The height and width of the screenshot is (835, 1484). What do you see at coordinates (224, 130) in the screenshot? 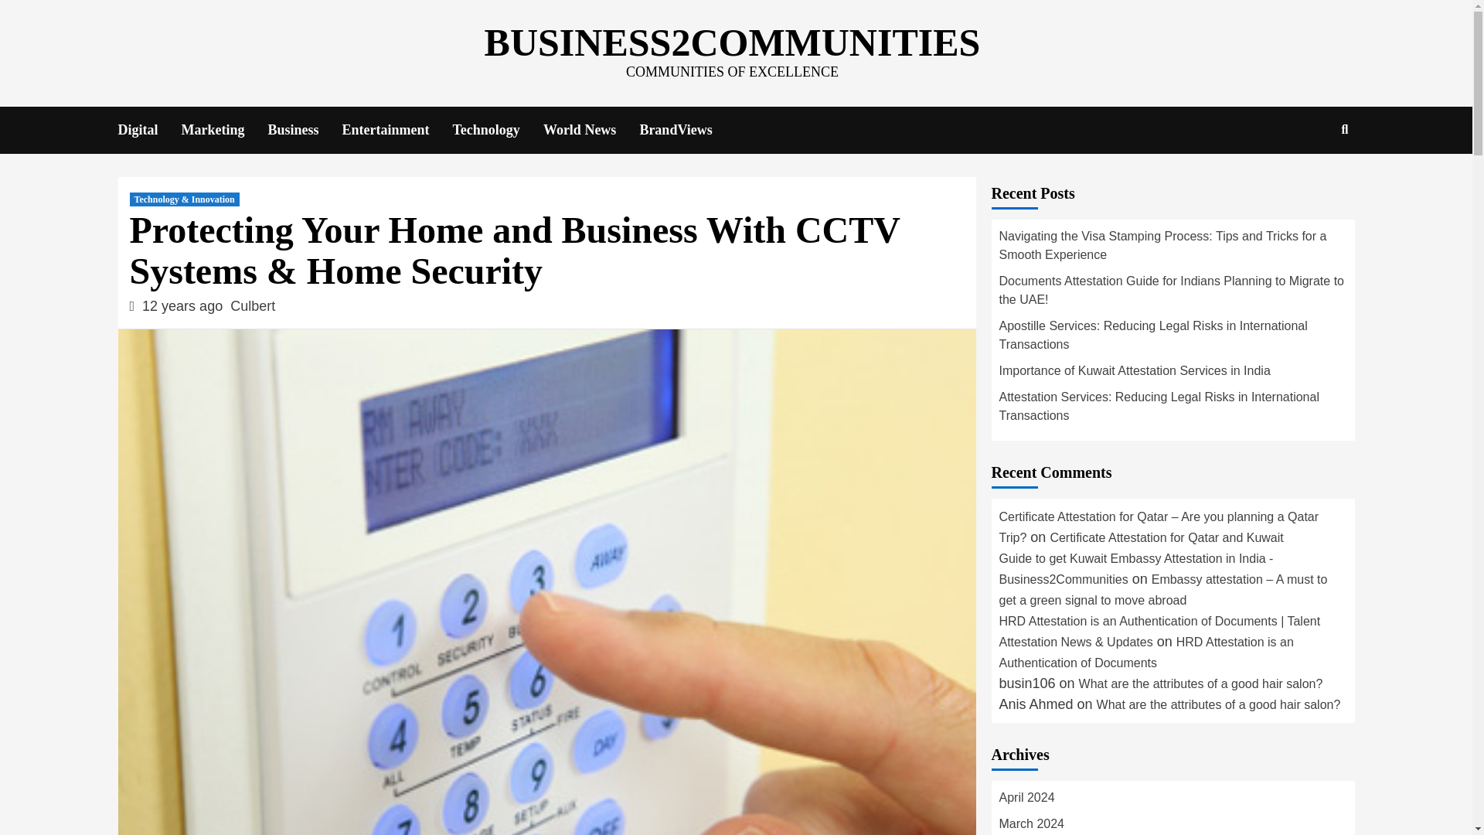
I see `Marketing` at bounding box center [224, 130].